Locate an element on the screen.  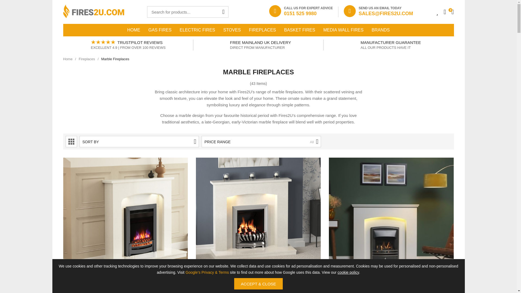
ELECTRIC FIRES is located at coordinates (198, 30).